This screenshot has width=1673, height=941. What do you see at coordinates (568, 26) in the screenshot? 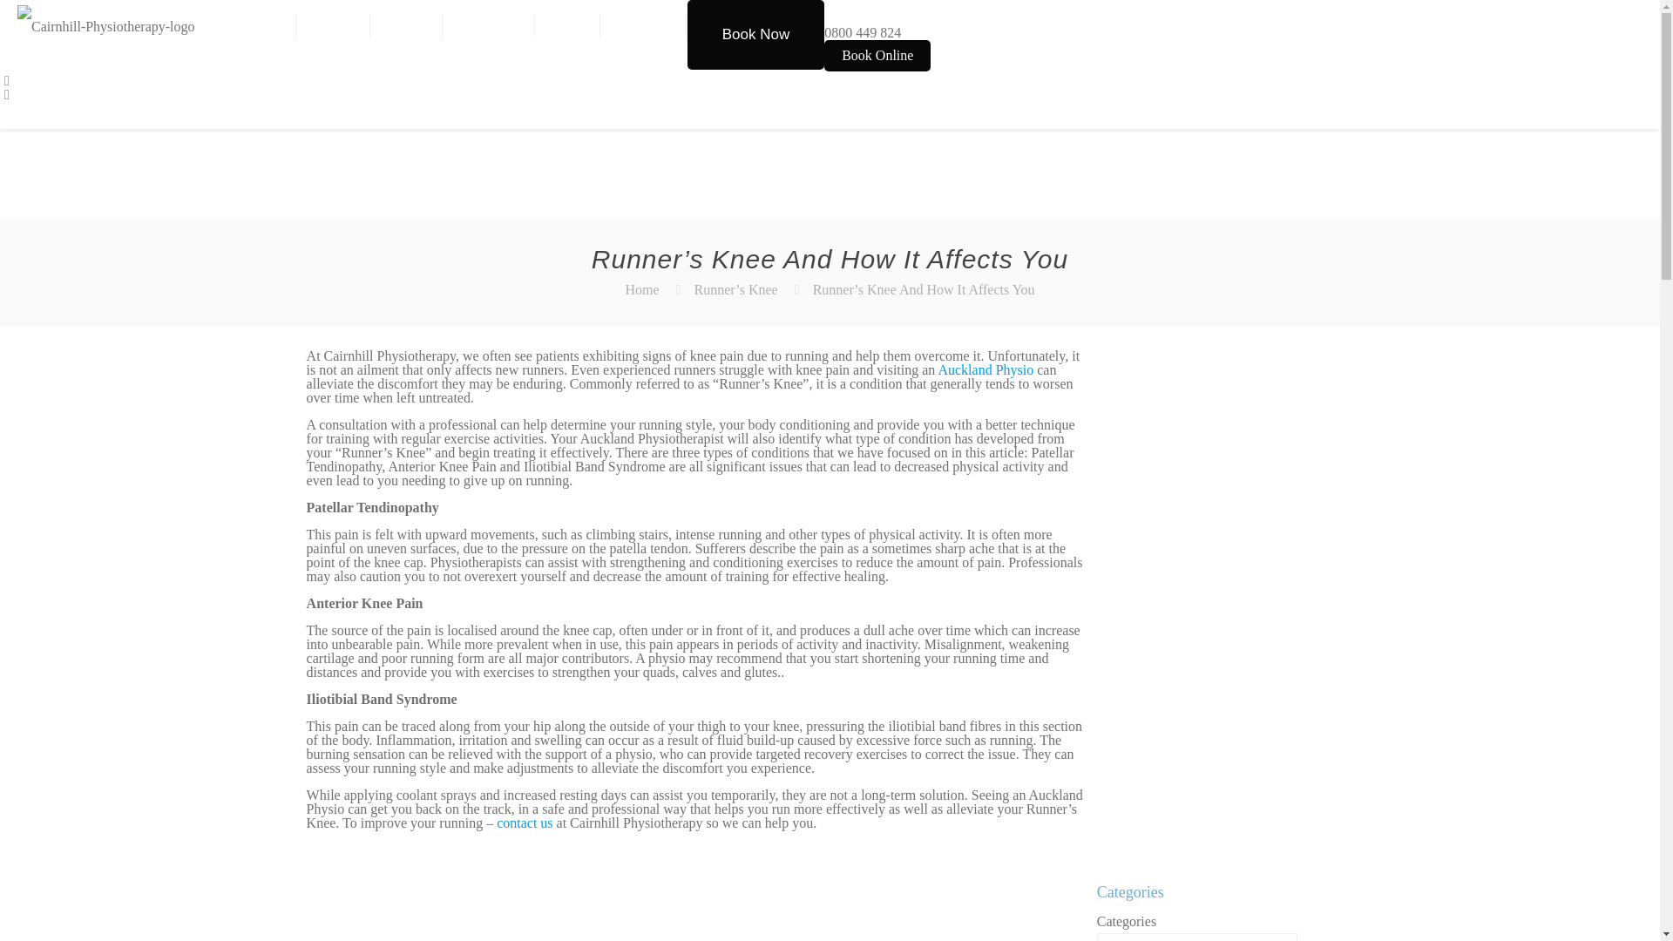
I see `FAQ` at bounding box center [568, 26].